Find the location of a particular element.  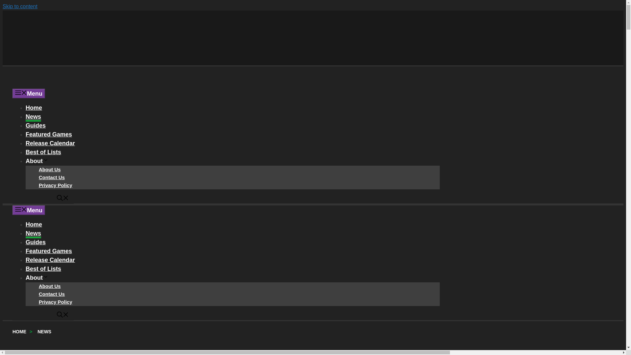

Home is located at coordinates (34, 225).